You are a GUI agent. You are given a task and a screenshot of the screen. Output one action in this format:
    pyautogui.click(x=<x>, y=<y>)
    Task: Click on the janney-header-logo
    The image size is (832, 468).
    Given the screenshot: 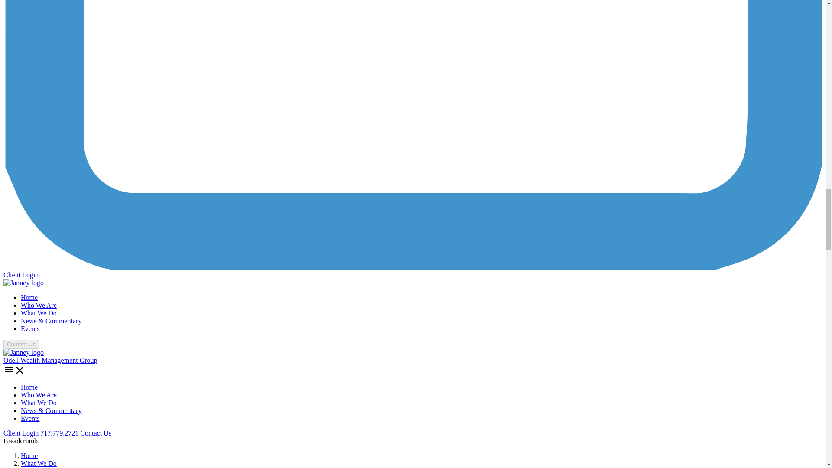 What is the action you would take?
    pyautogui.click(x=23, y=283)
    